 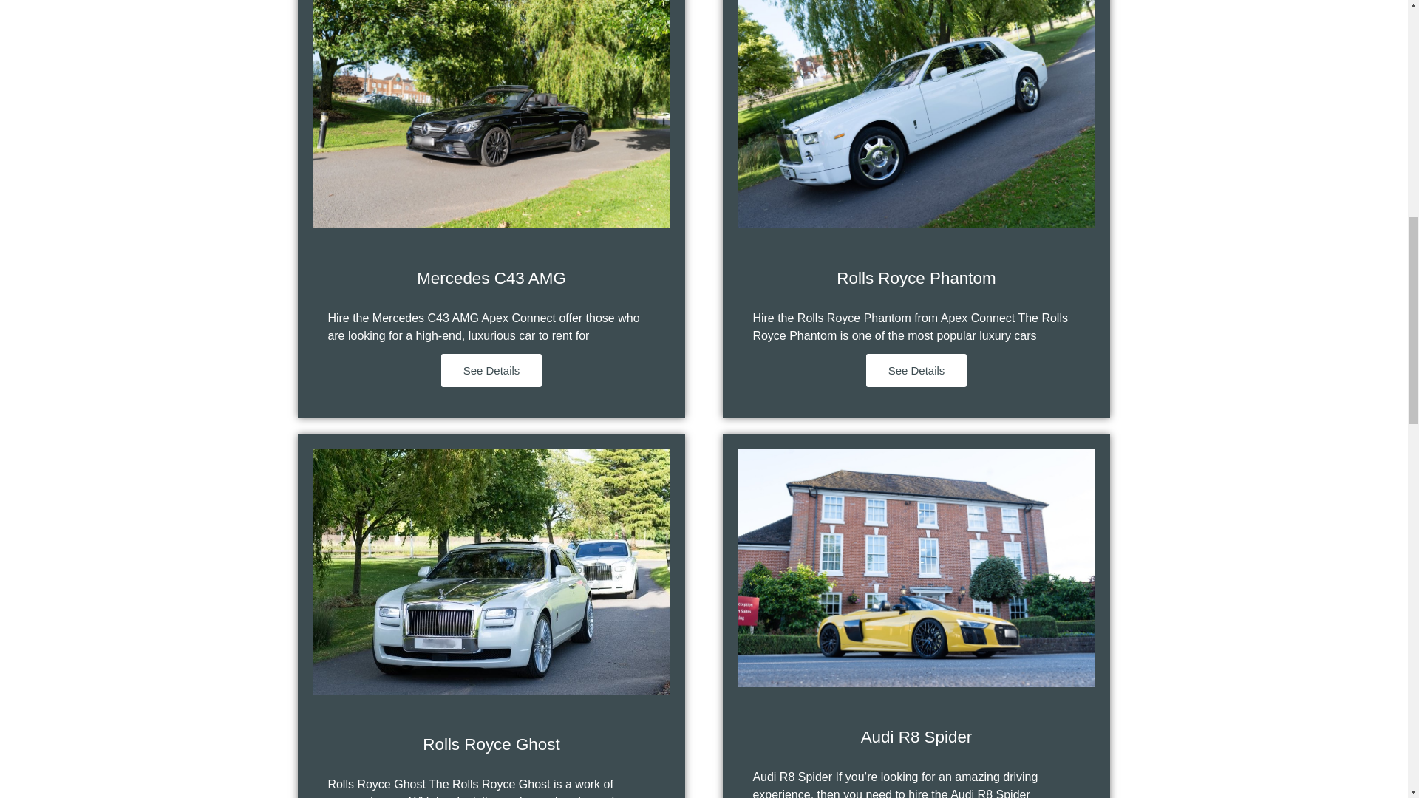 I want to click on Mercedes C43 AMG, so click(x=491, y=278).